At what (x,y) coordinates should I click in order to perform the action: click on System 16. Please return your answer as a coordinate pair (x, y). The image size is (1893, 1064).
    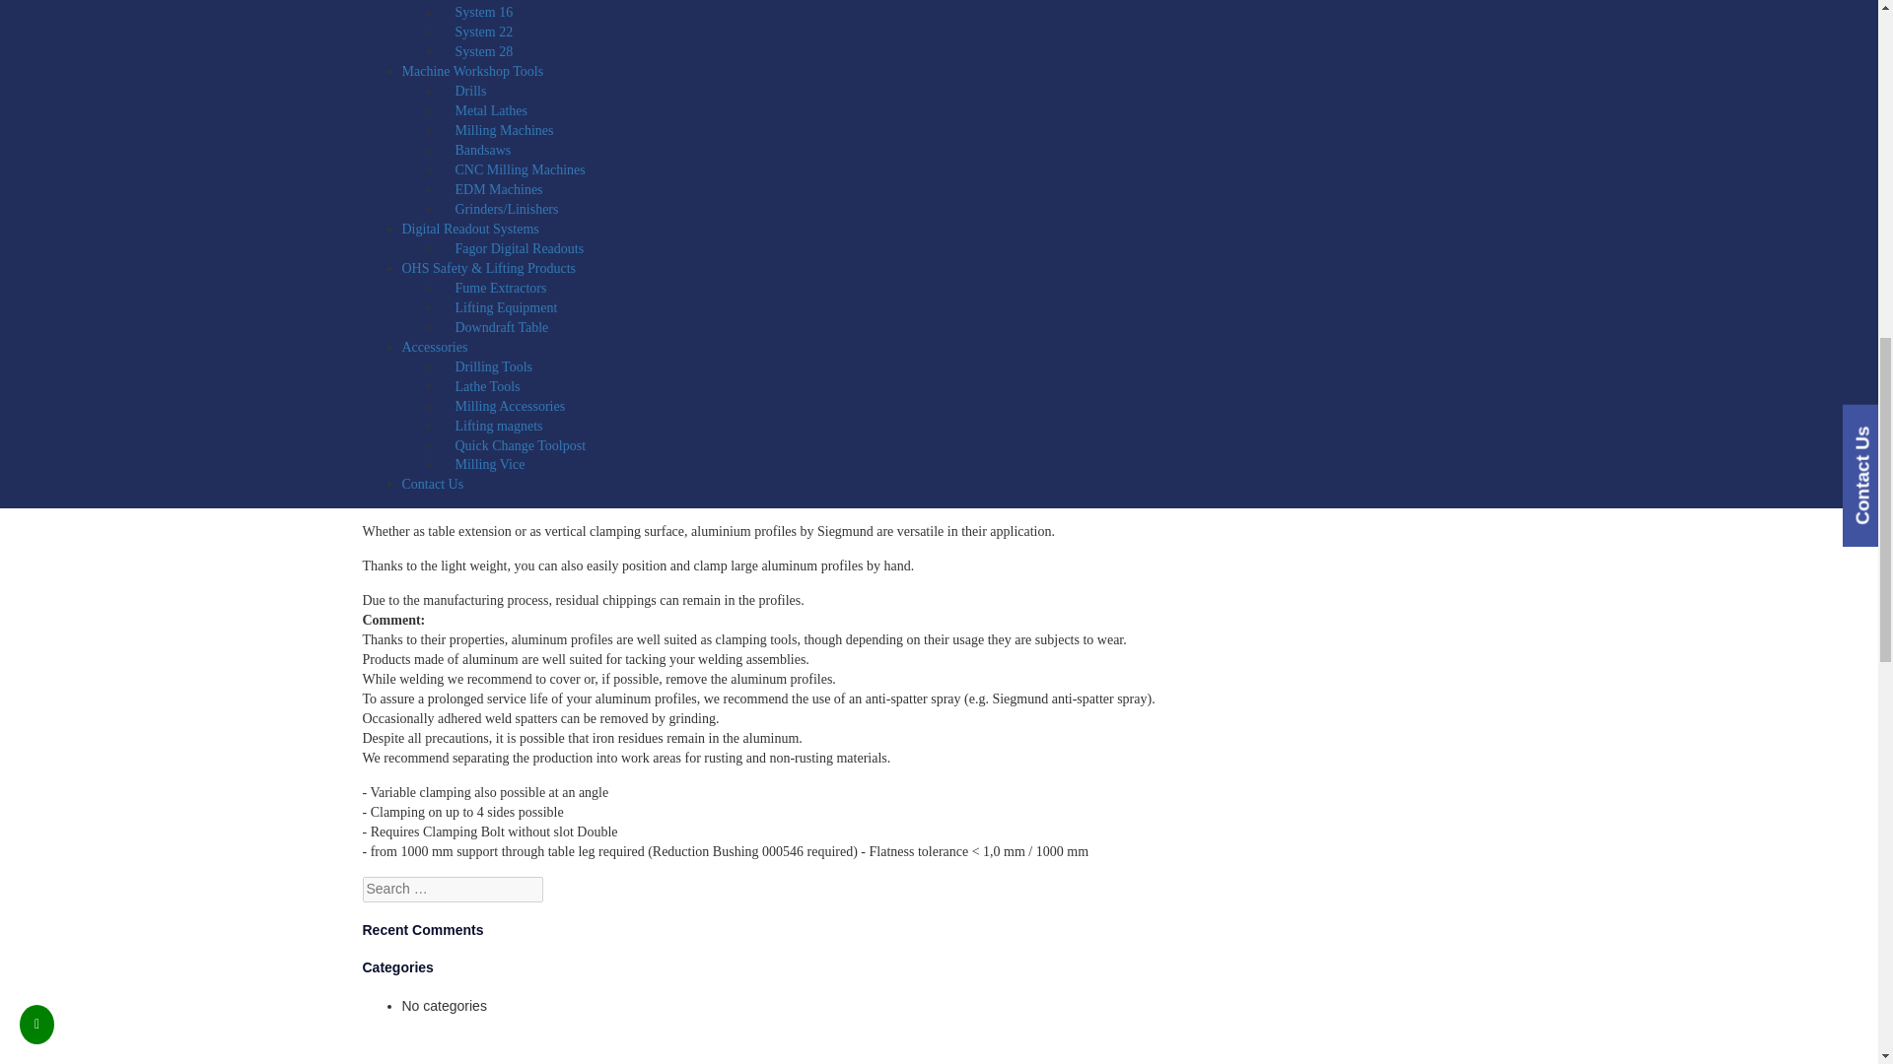
    Looking at the image, I should click on (484, 14).